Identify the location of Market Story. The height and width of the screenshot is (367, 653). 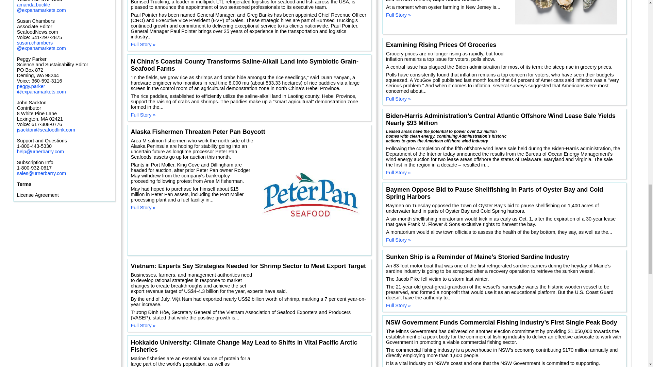
(101, 120).